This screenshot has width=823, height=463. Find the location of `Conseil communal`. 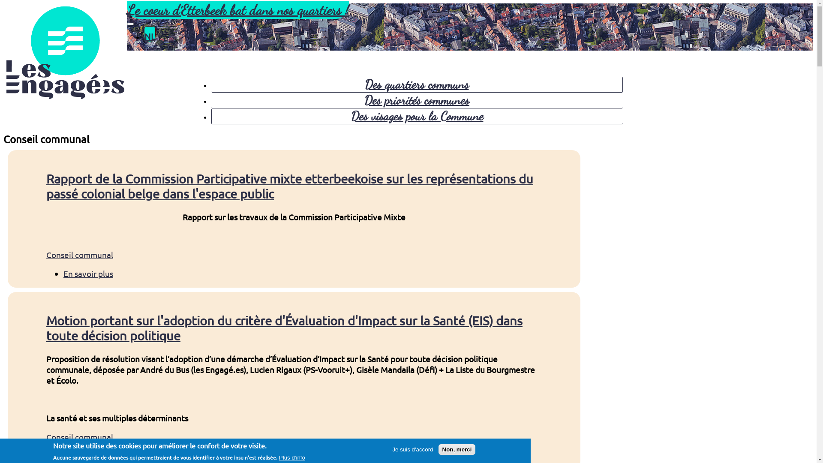

Conseil communal is located at coordinates (80, 437).